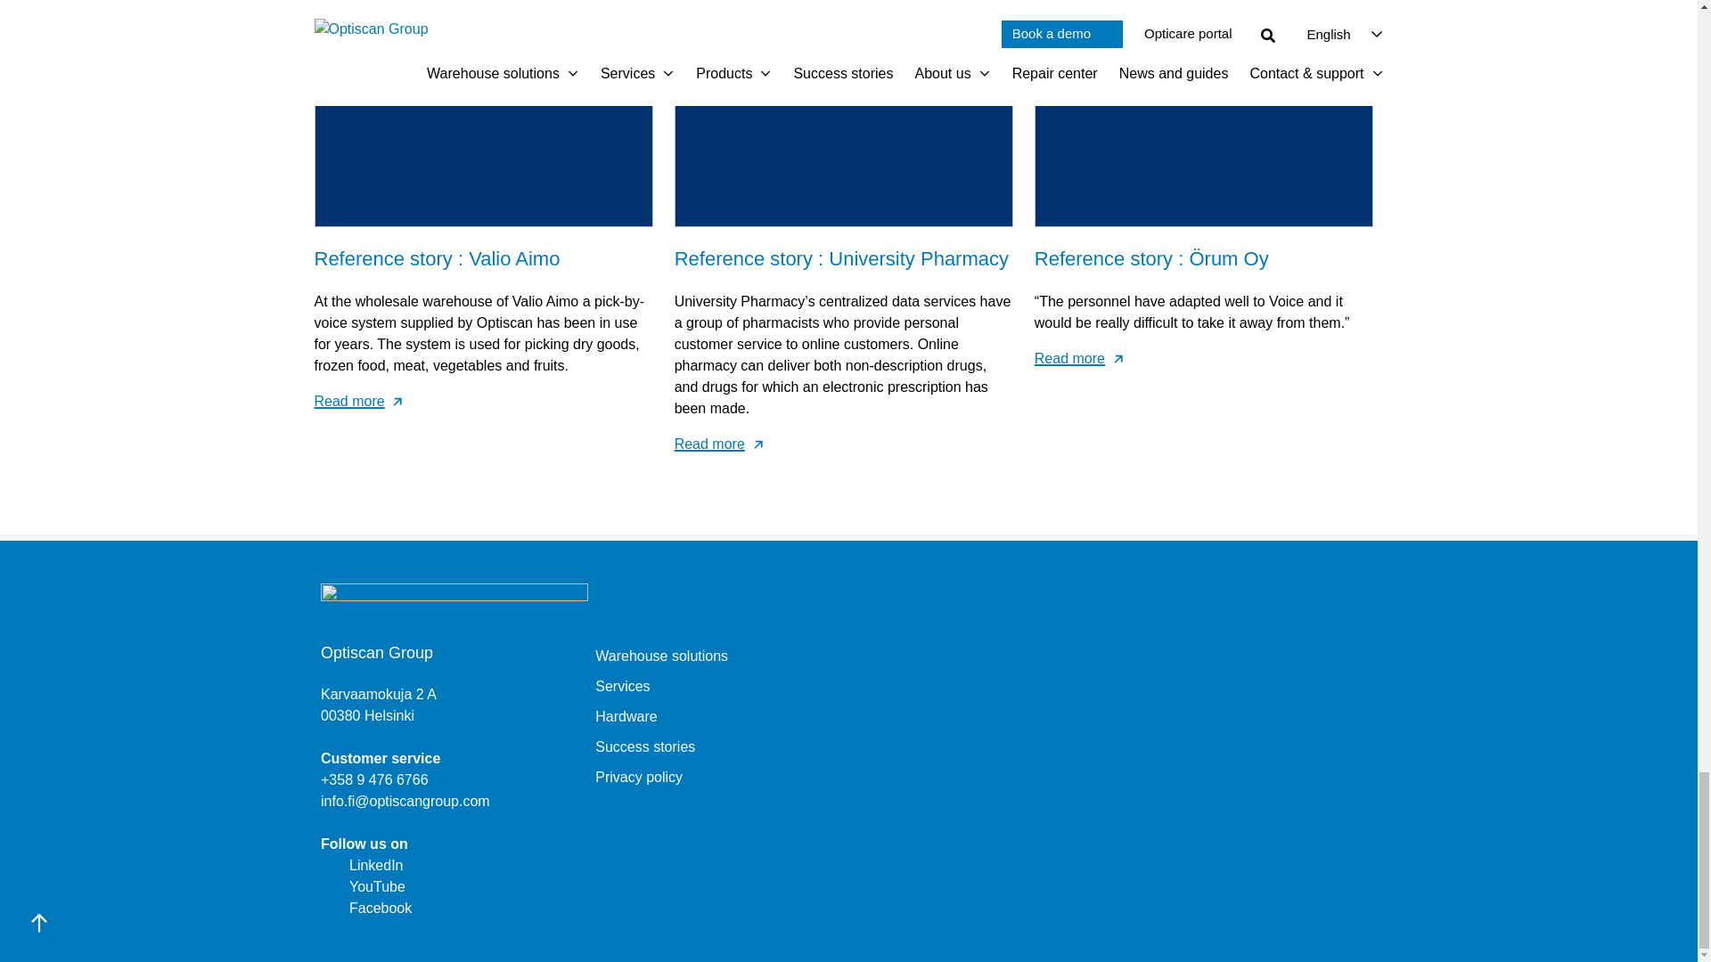 This screenshot has width=1711, height=962. What do you see at coordinates (353, 42) in the screenshot?
I see `All articles in the category Voice` at bounding box center [353, 42].